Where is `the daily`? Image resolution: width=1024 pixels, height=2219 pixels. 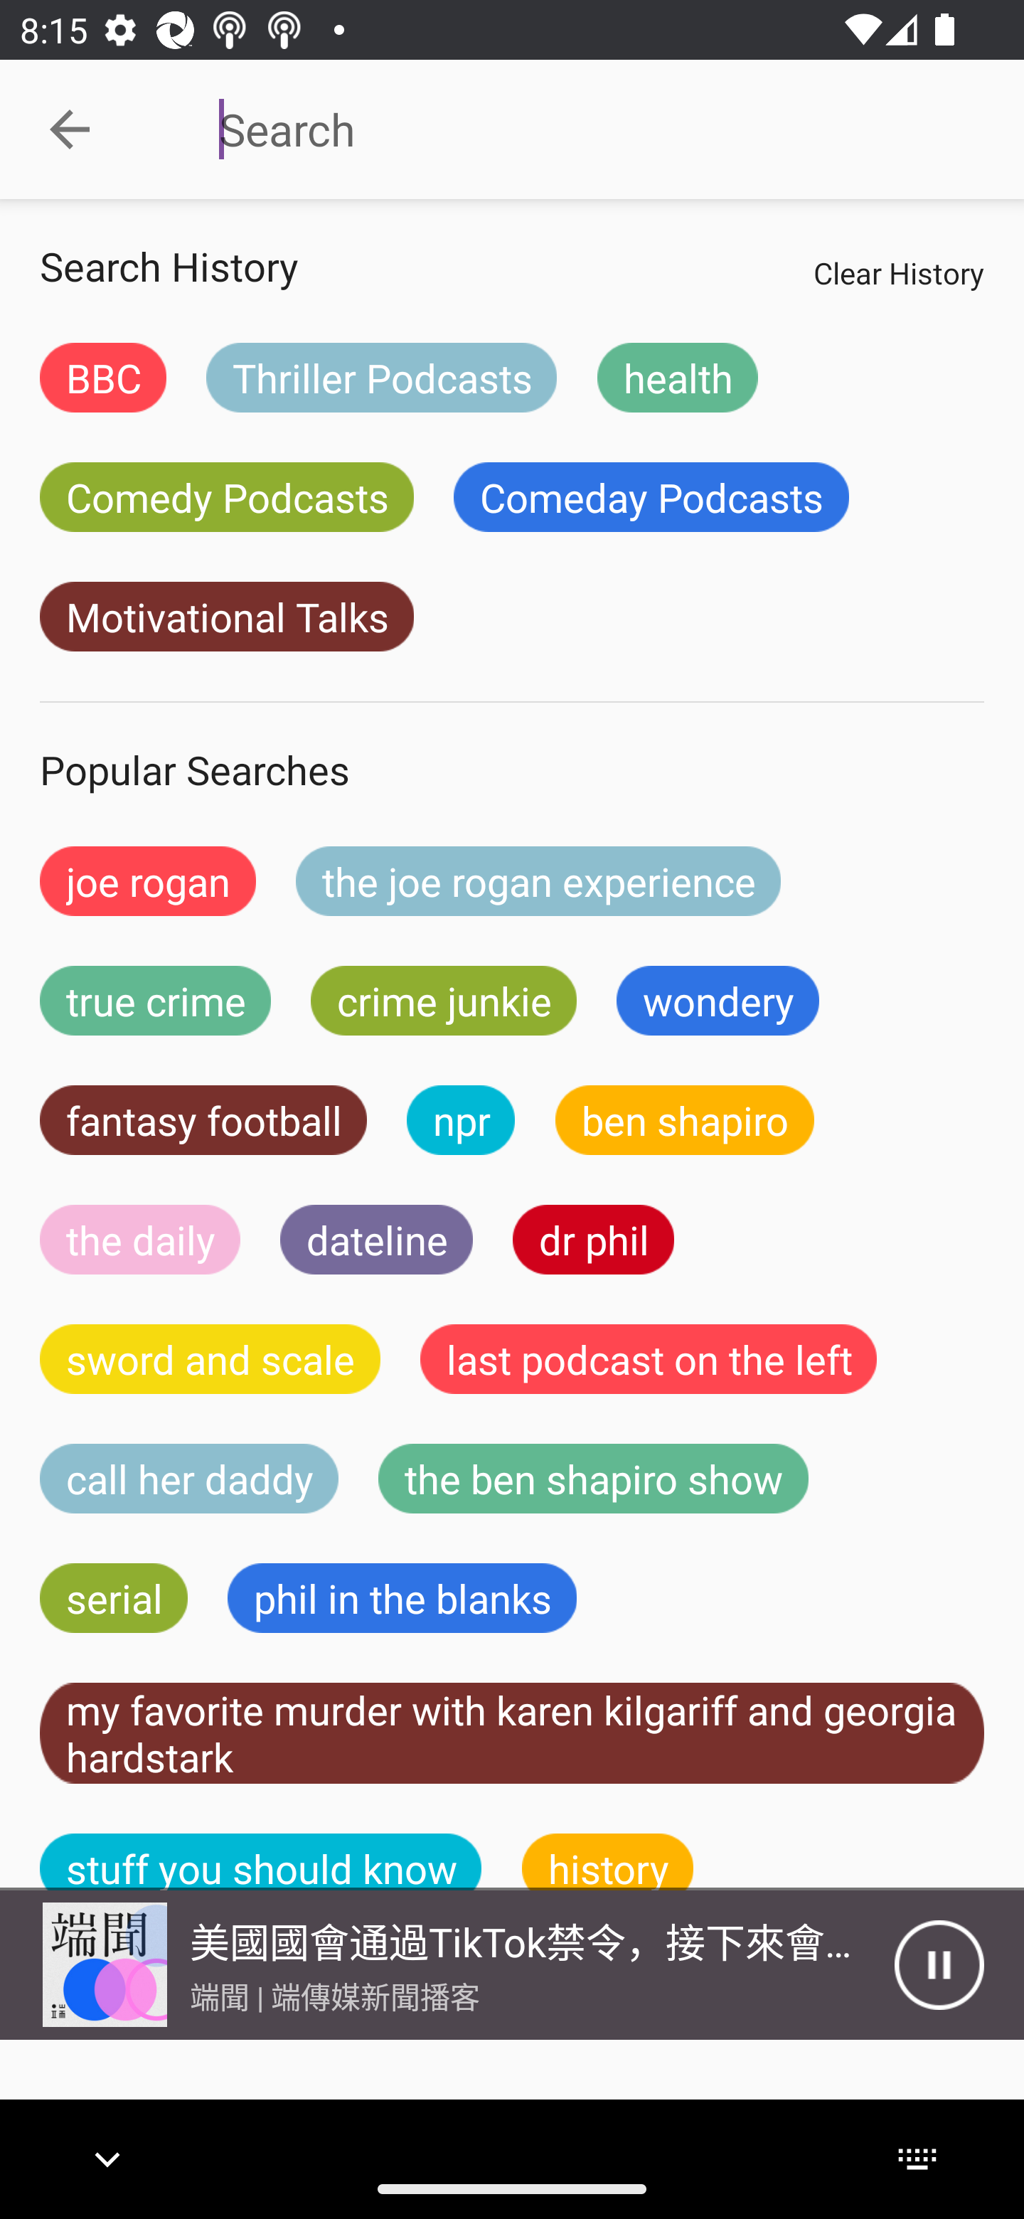 the daily is located at coordinates (140, 1239).